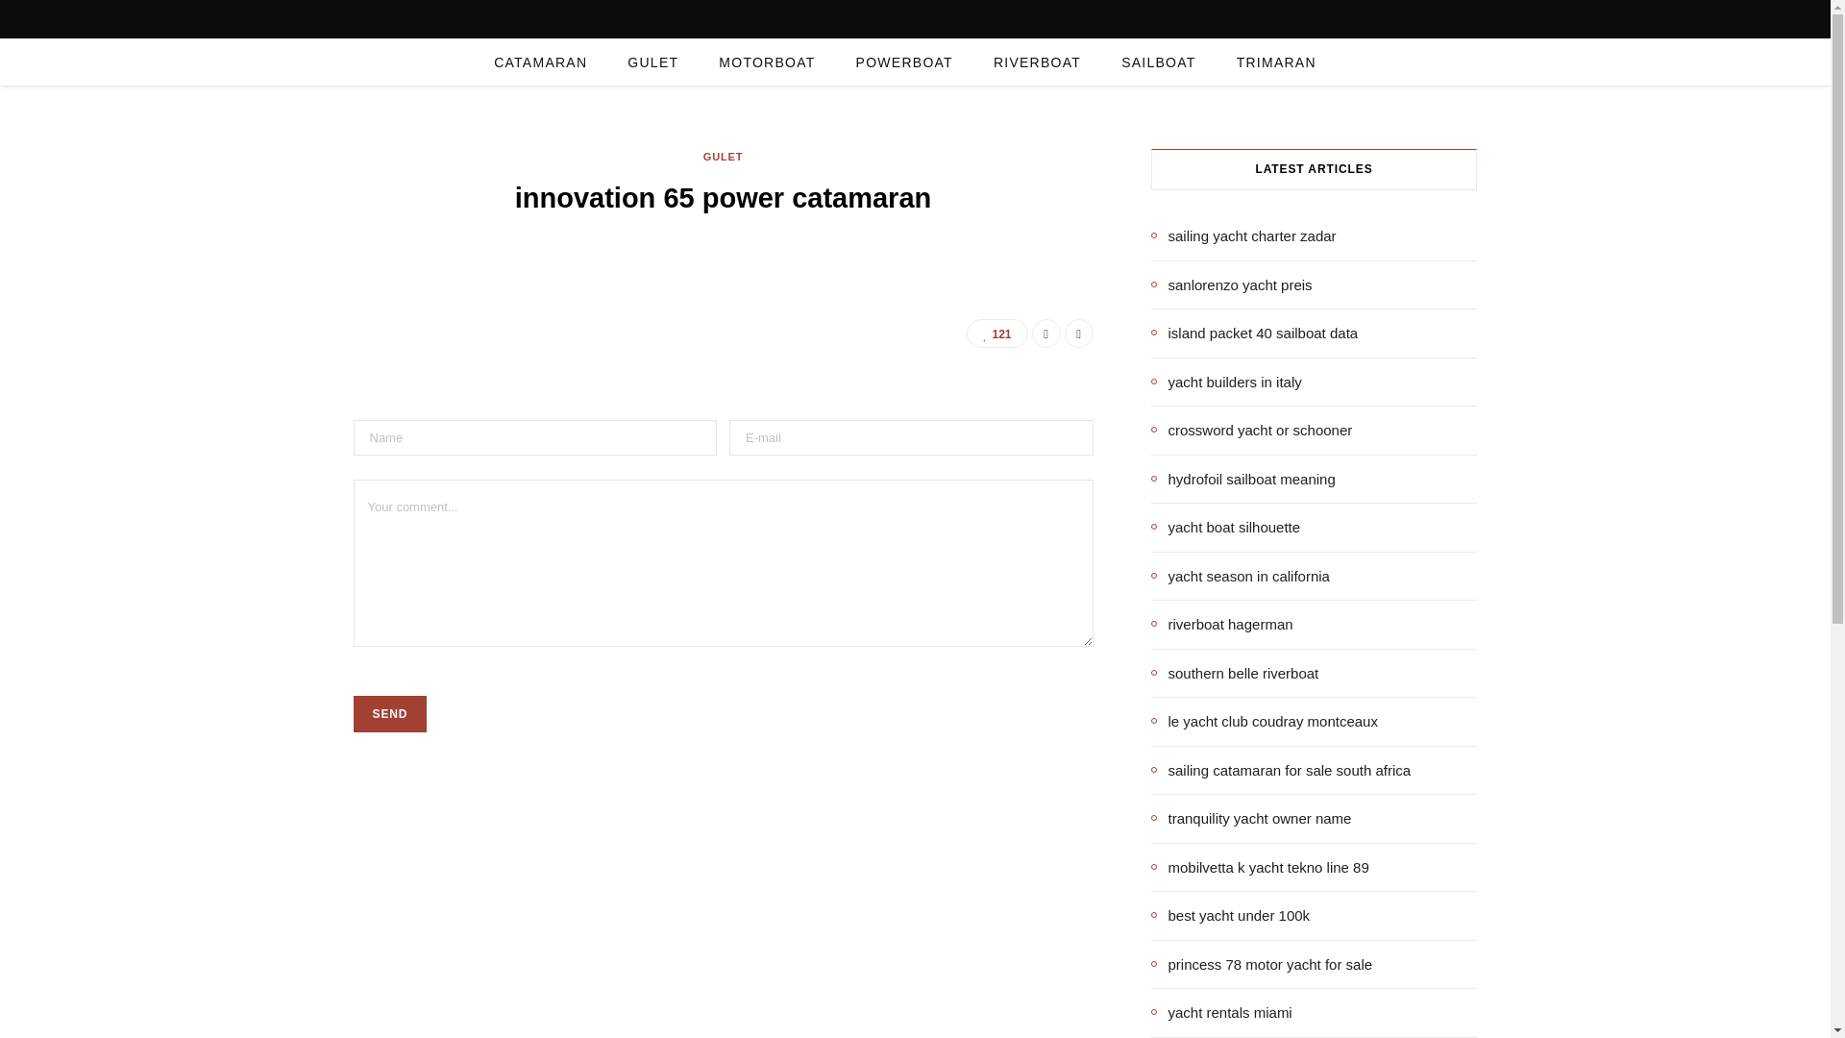 This screenshot has width=1845, height=1038. What do you see at coordinates (1243, 236) in the screenshot?
I see `sailing yacht charter zadar` at bounding box center [1243, 236].